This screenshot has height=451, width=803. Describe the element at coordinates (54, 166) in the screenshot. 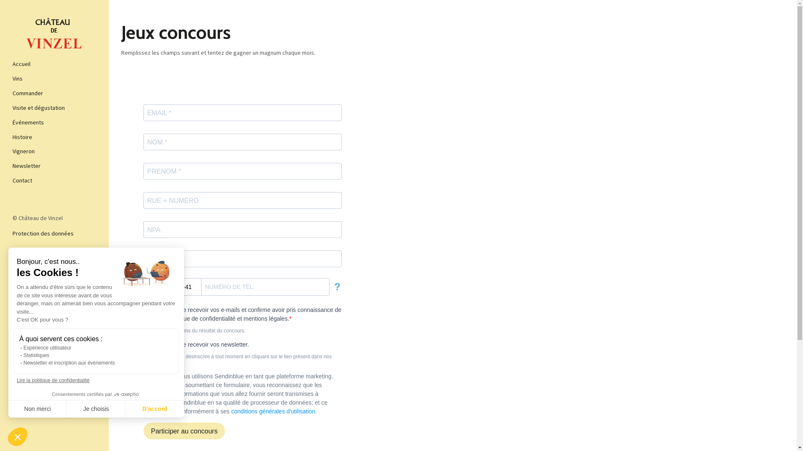

I see `Newsletter` at that location.